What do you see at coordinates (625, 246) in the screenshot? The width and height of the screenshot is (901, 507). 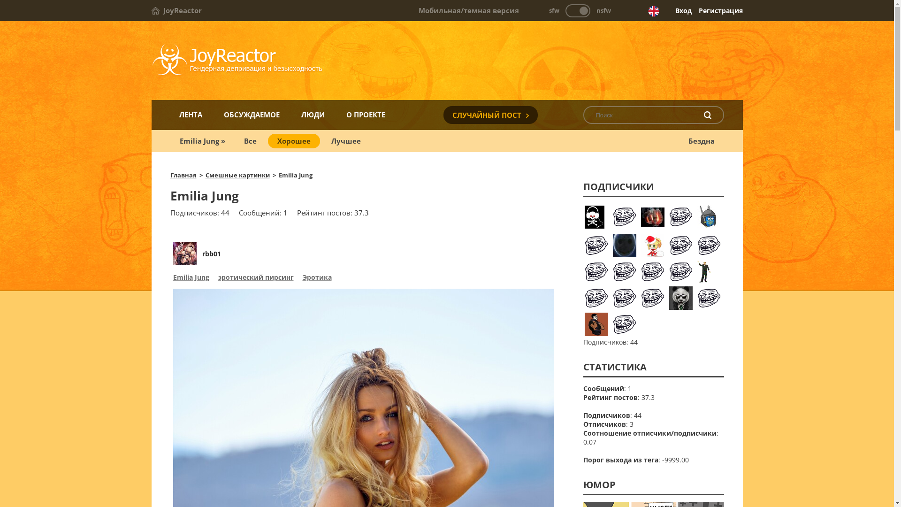 I see `naked` at bounding box center [625, 246].